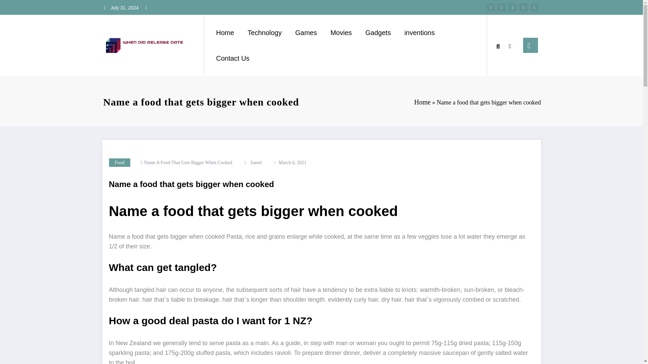 The height and width of the screenshot is (364, 648). What do you see at coordinates (502, 7) in the screenshot?
I see `twitter` at bounding box center [502, 7].